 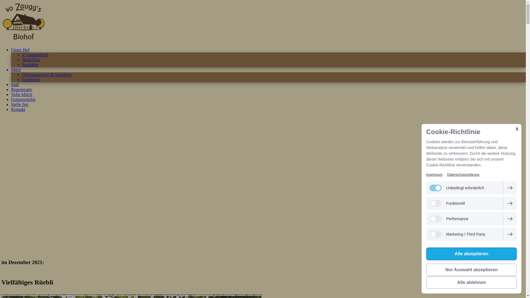 I want to click on Kontakt, so click(x=18, y=109).